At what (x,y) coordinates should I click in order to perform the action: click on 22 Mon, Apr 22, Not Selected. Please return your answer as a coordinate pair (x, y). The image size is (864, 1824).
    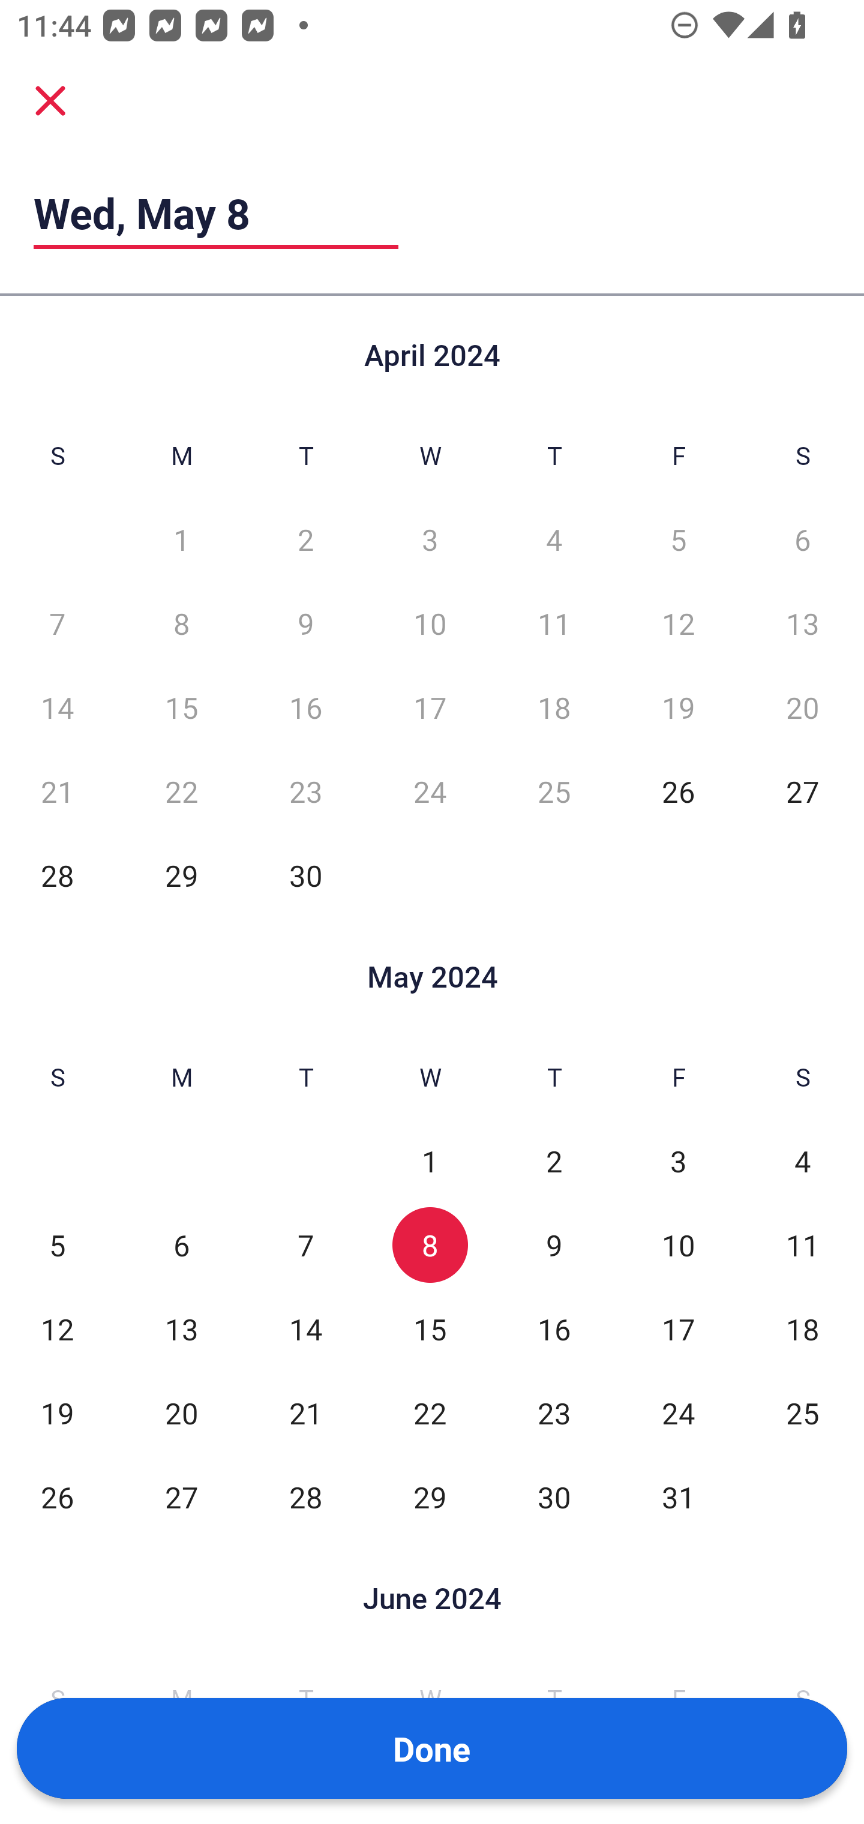
    Looking at the image, I should click on (181, 791).